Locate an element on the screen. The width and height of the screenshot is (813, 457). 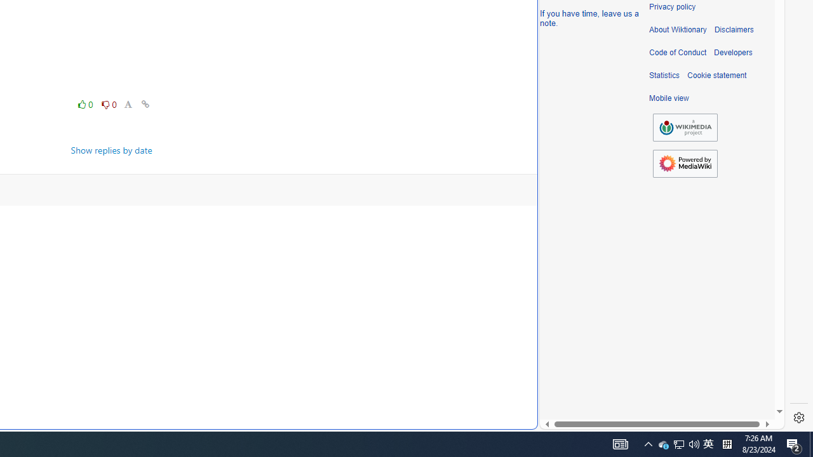
Powered by MediaWiki is located at coordinates (685, 163).